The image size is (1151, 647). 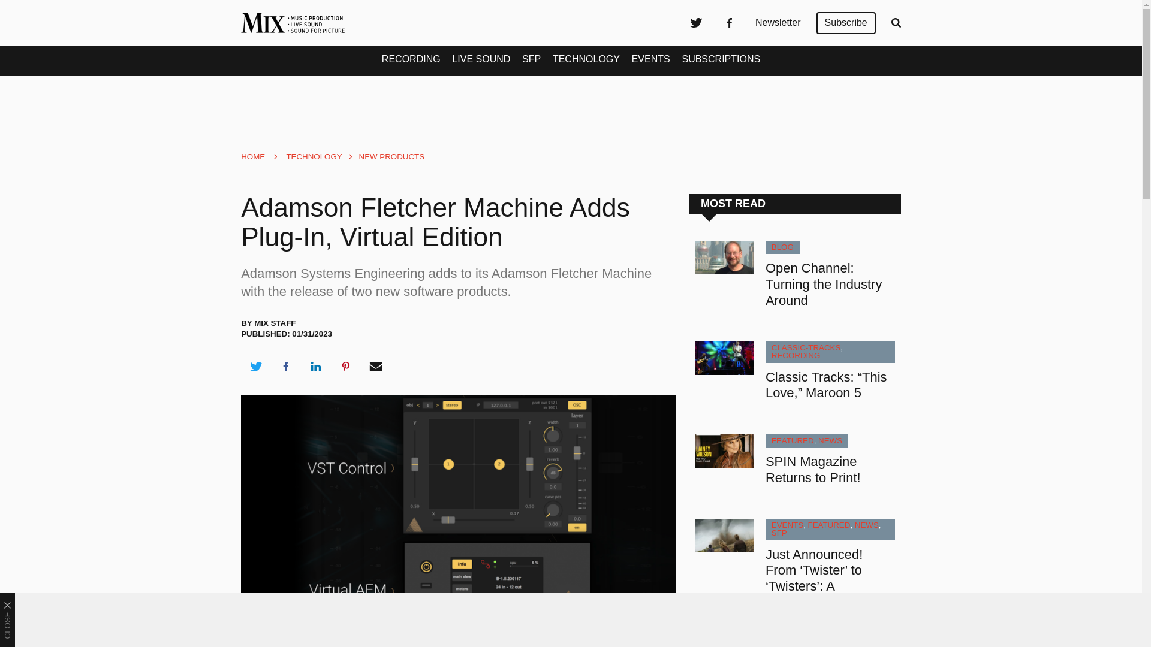 I want to click on Share on Facebook, so click(x=285, y=367).